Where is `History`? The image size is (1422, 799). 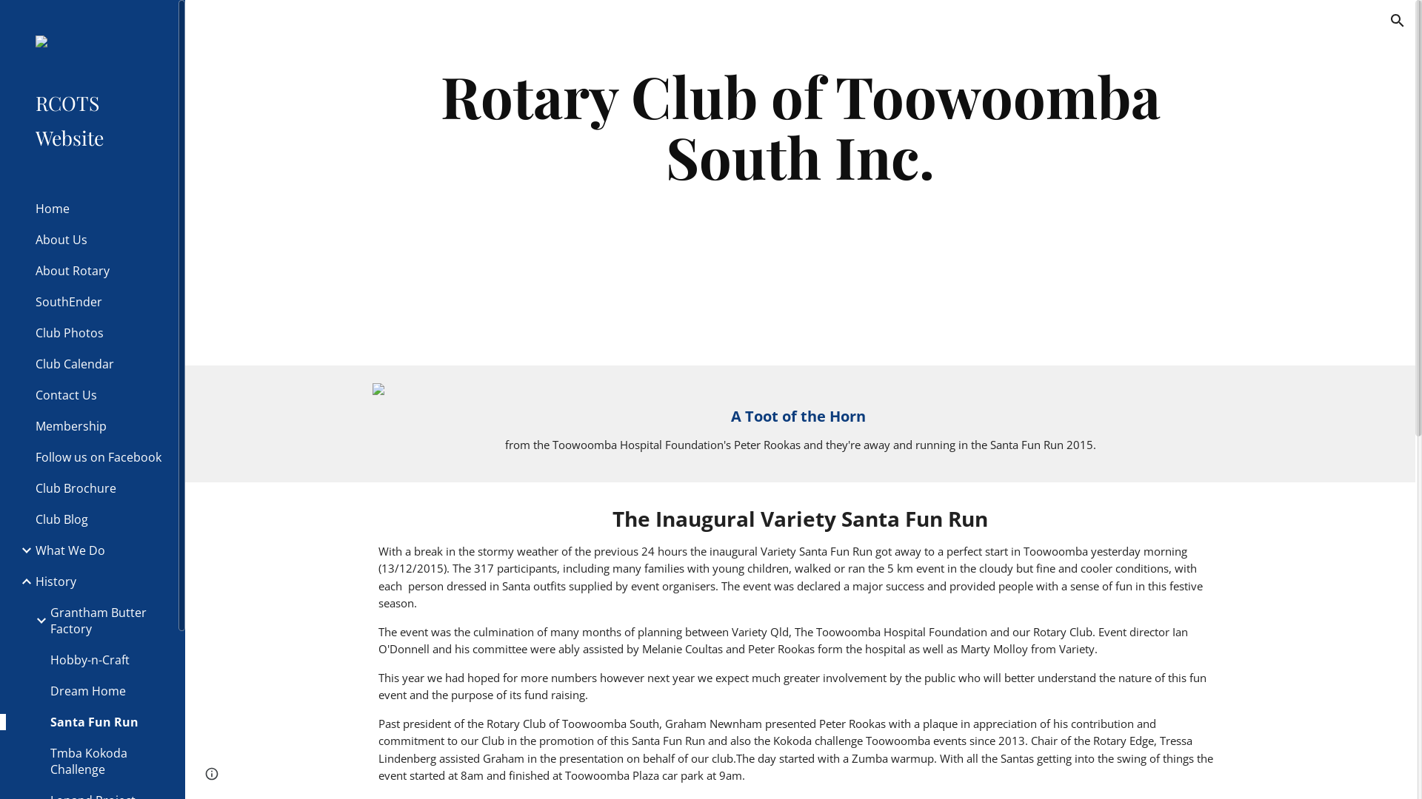
History is located at coordinates (101, 581).